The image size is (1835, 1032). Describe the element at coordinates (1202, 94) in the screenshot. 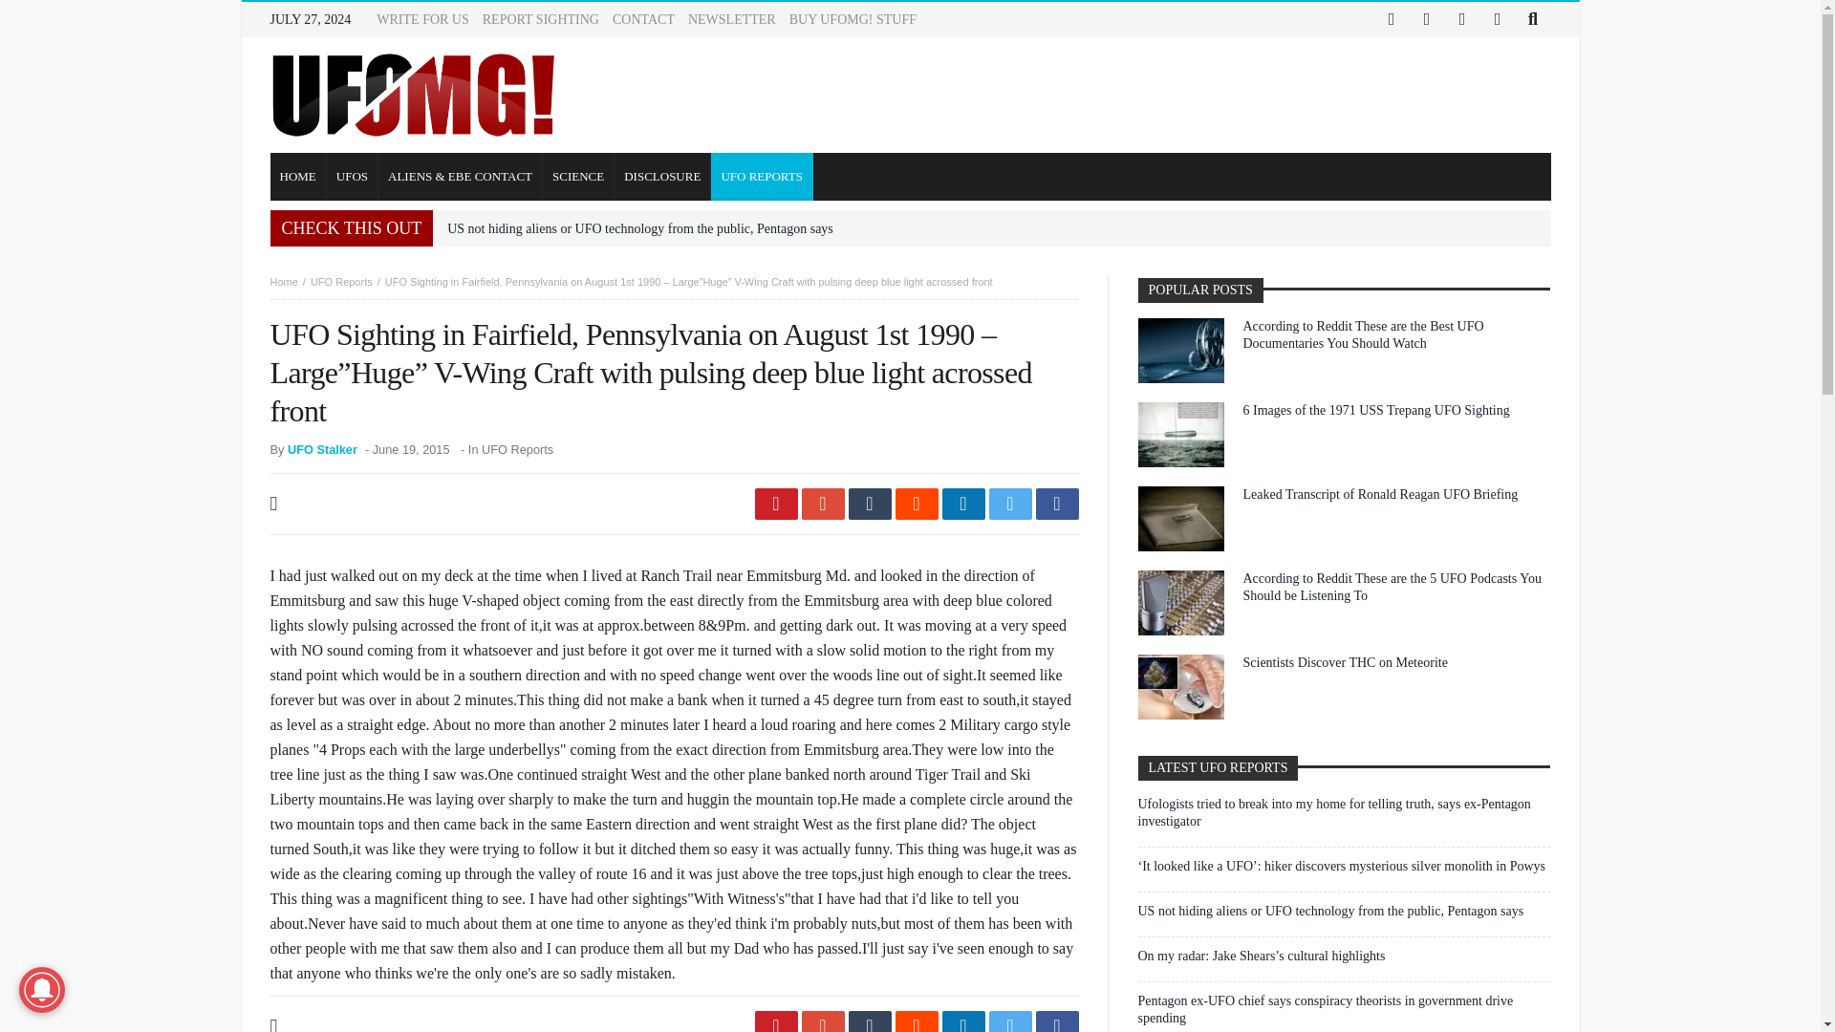

I see `Advertisement` at that location.